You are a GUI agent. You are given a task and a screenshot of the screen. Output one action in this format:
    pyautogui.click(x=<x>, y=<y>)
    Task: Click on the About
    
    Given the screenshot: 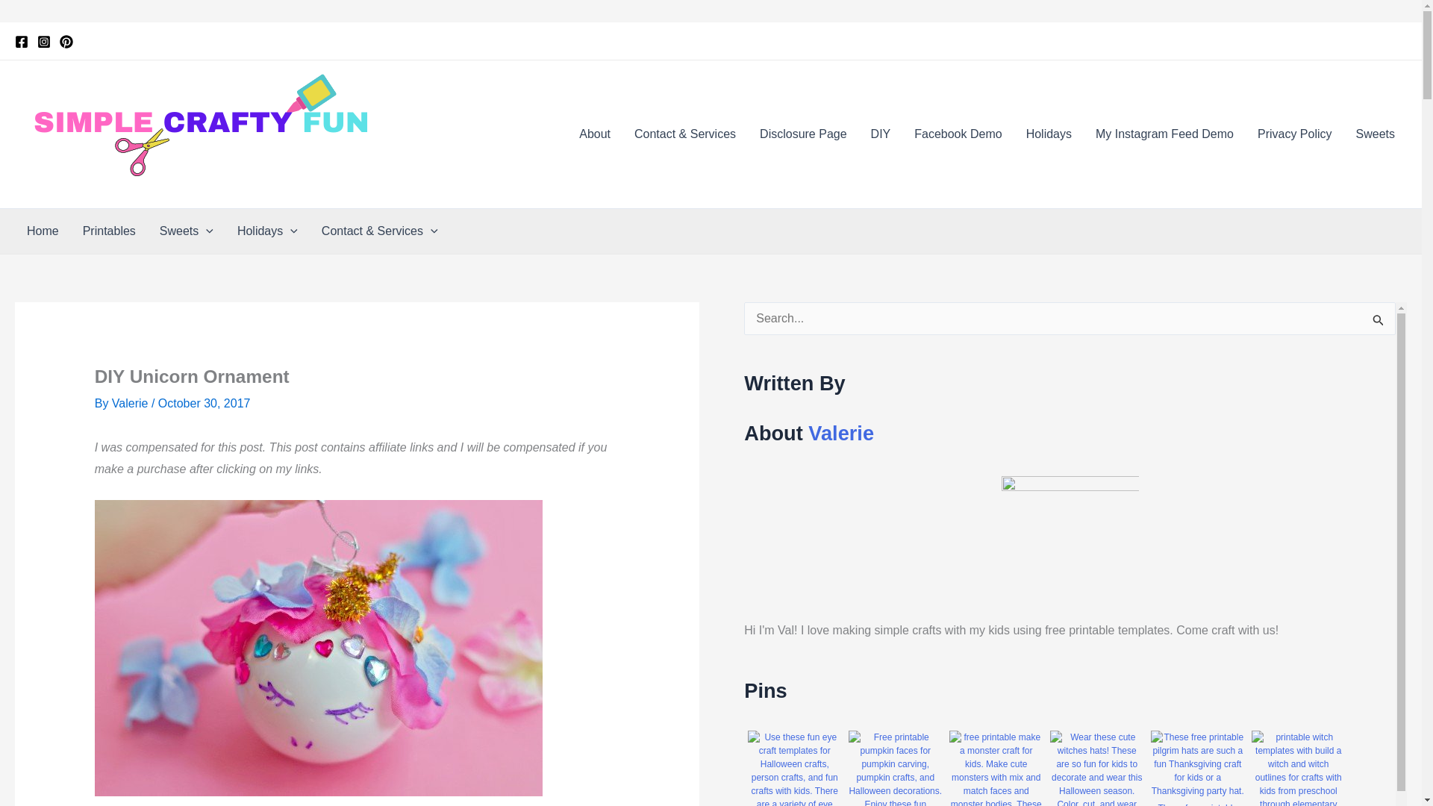 What is the action you would take?
    pyautogui.click(x=594, y=134)
    